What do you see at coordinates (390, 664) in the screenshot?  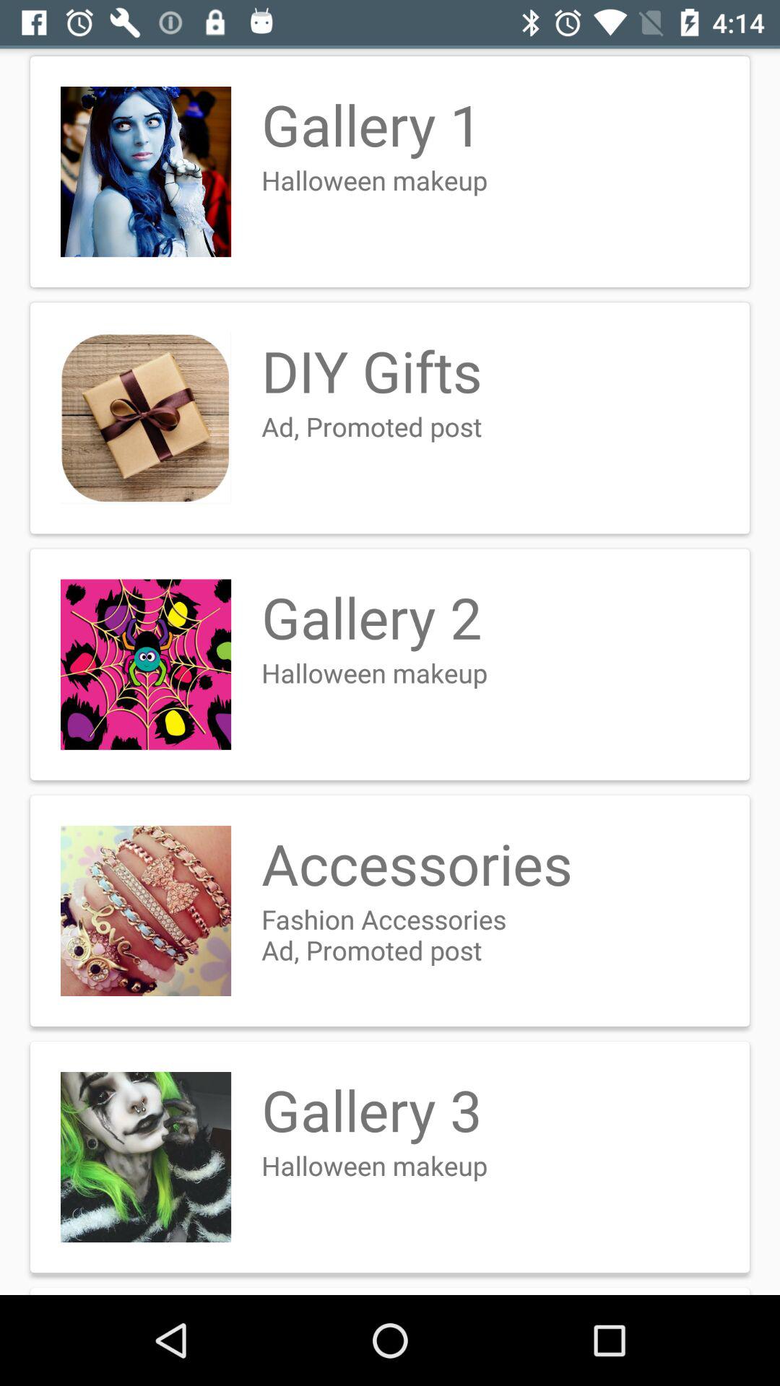 I see `select third frame along with the image from top` at bounding box center [390, 664].